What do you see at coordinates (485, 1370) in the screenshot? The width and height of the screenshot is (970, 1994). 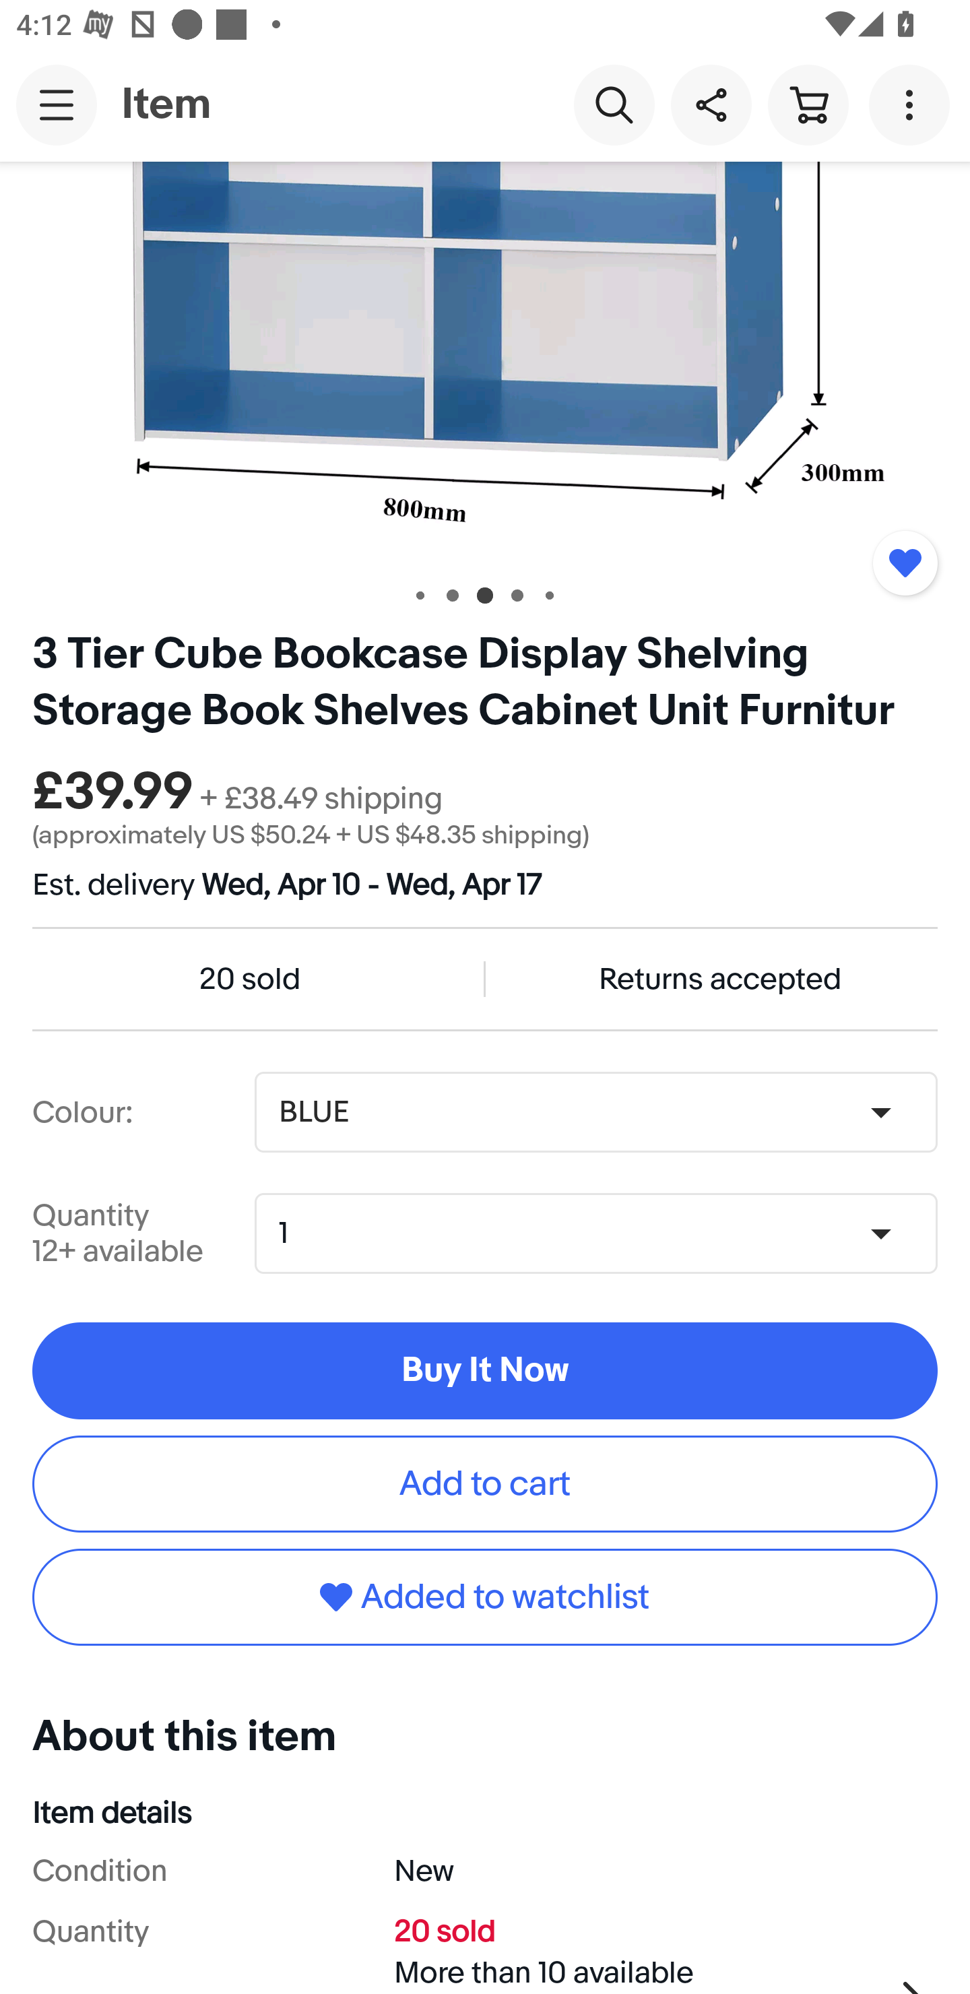 I see `Buy It Now` at bounding box center [485, 1370].